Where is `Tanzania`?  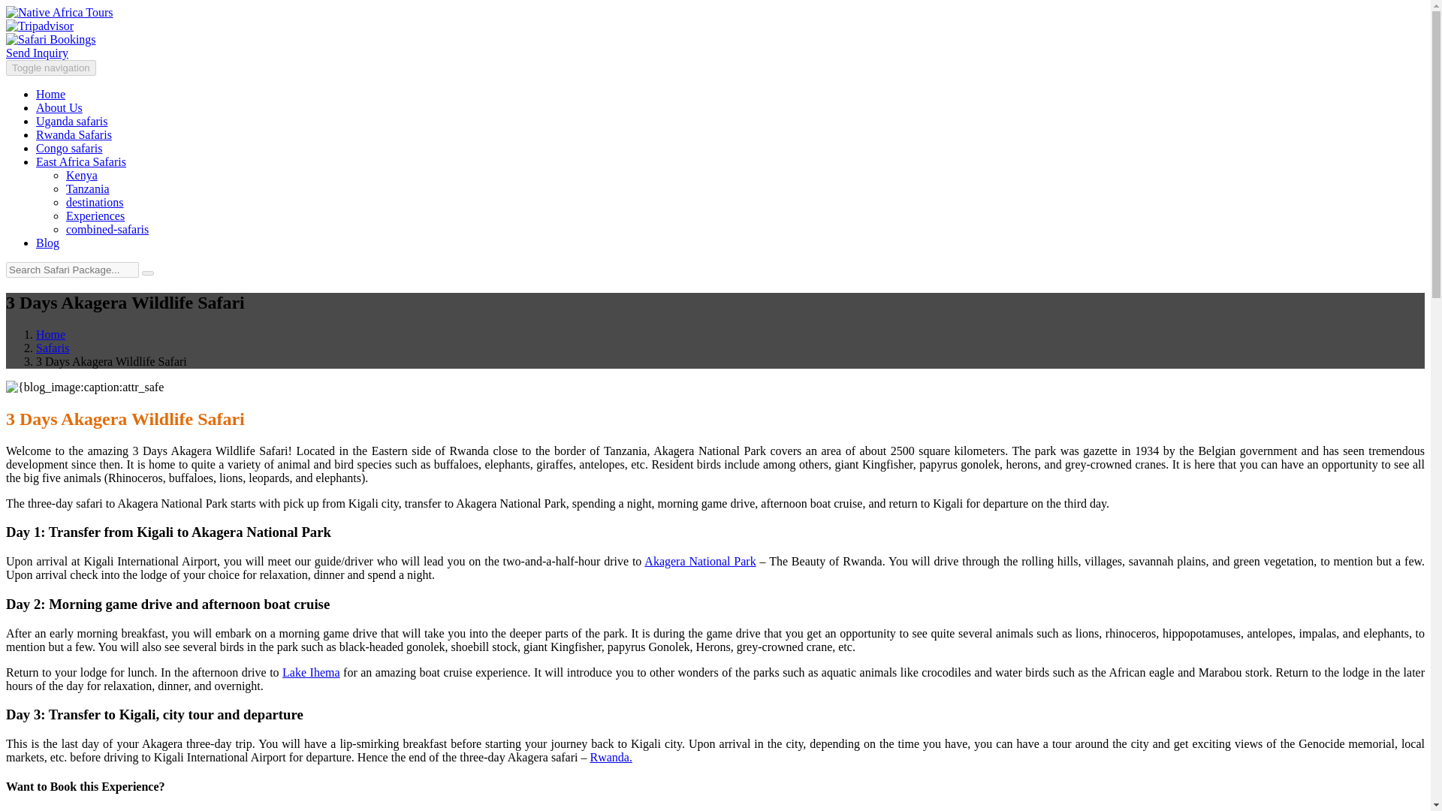
Tanzania is located at coordinates (87, 189).